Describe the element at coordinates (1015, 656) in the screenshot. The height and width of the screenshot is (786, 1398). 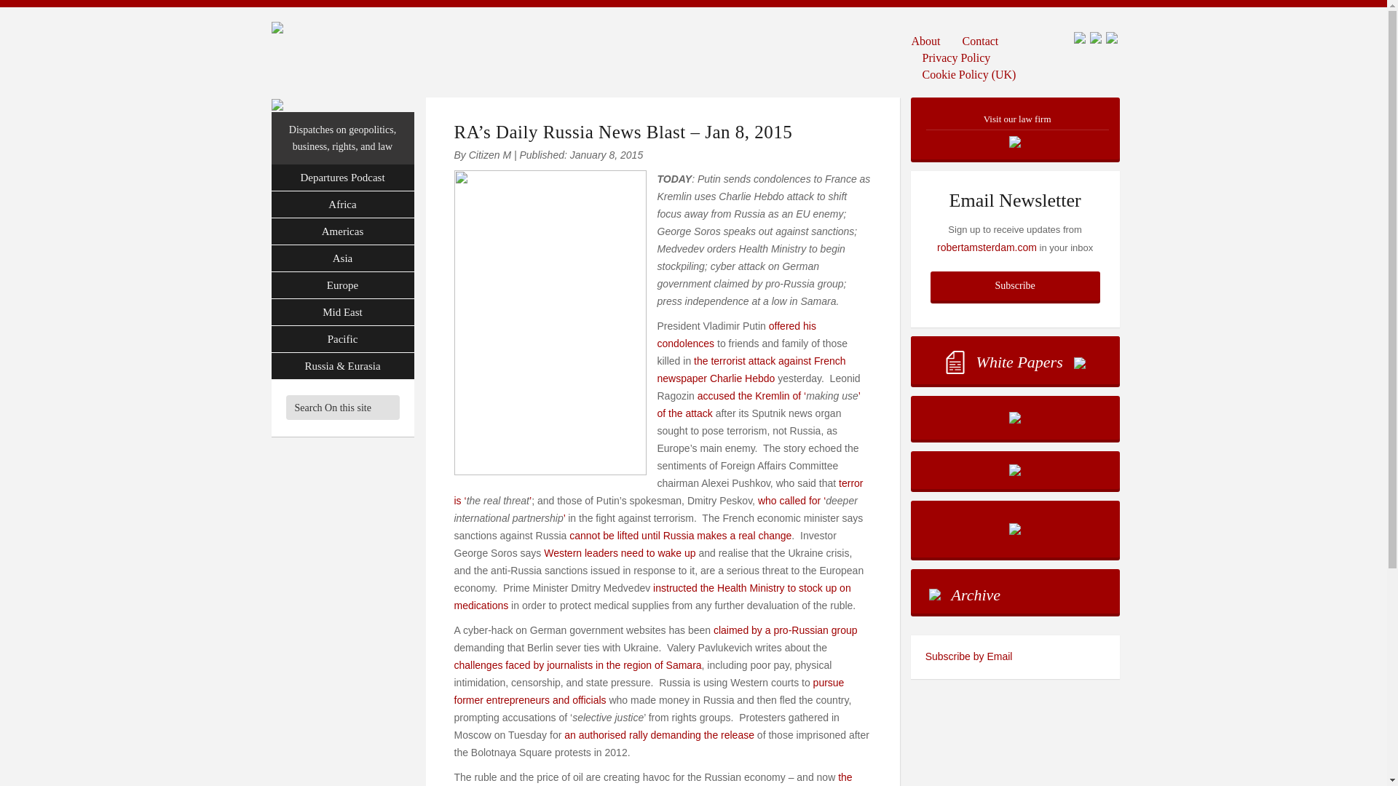
I see `Subscribe to the Robert Amsterdam feed by email` at that location.